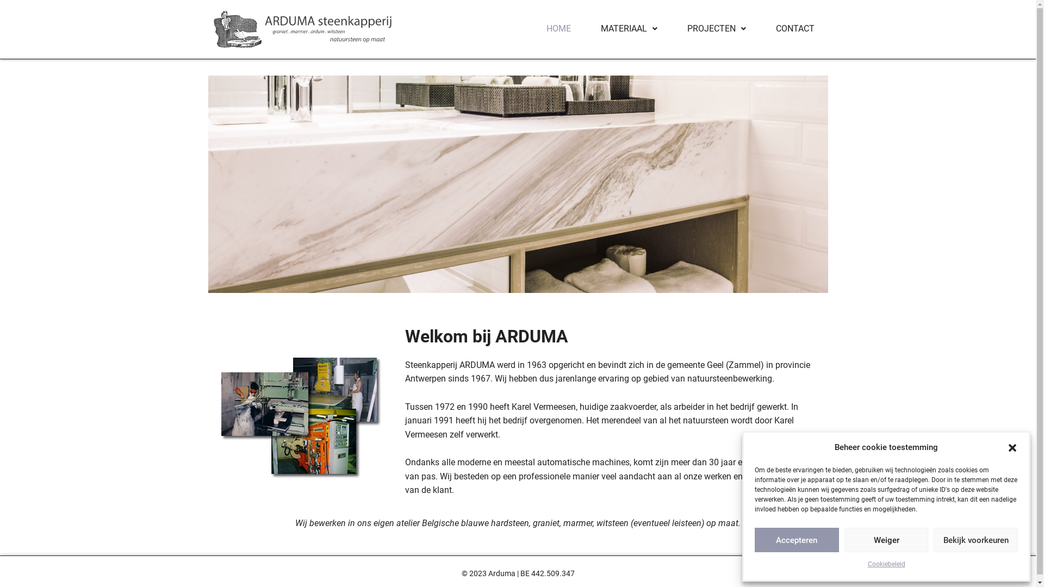 The image size is (1044, 587). I want to click on MATERIAAL, so click(629, 29).